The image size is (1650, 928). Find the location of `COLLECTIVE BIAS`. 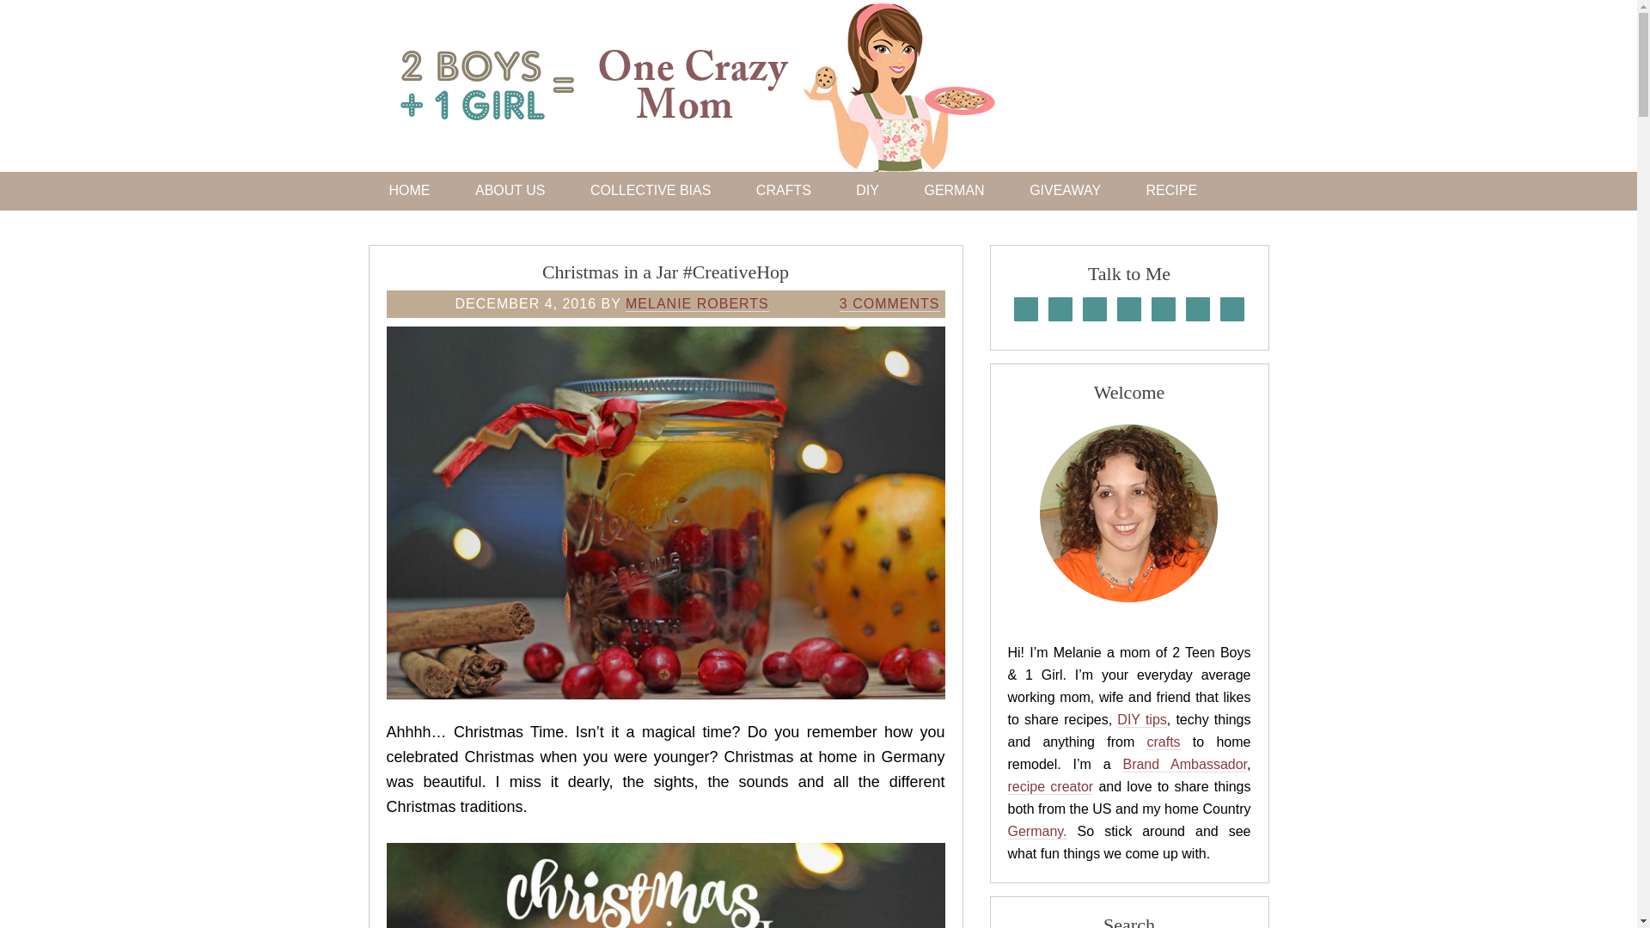

COLLECTIVE BIAS is located at coordinates (651, 191).